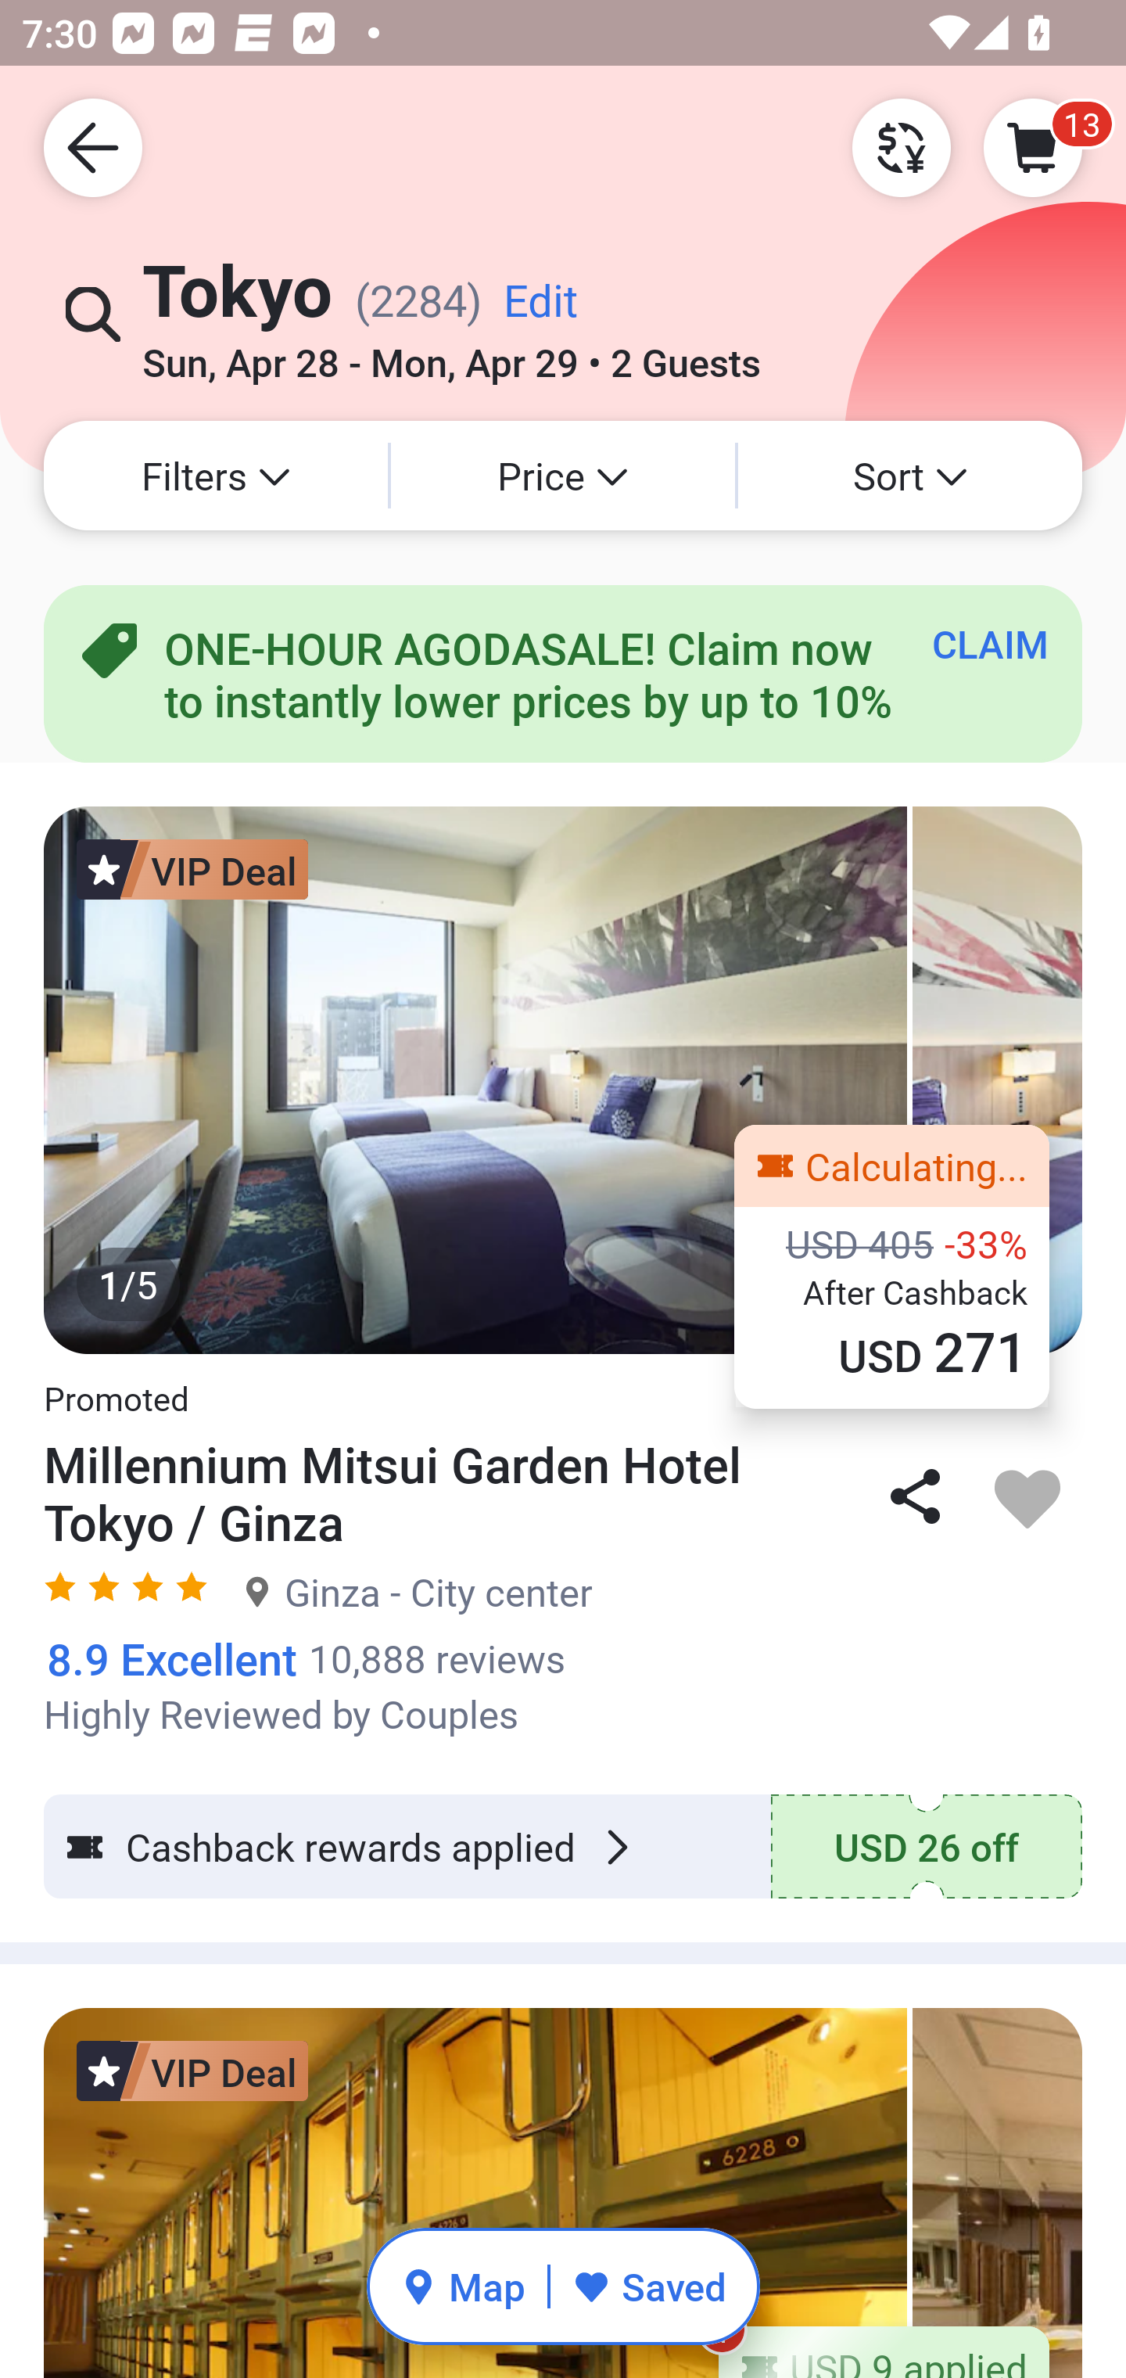 This screenshot has height=2378, width=1126. What do you see at coordinates (884, 2351) in the screenshot?
I see `USD 9 applied` at bounding box center [884, 2351].